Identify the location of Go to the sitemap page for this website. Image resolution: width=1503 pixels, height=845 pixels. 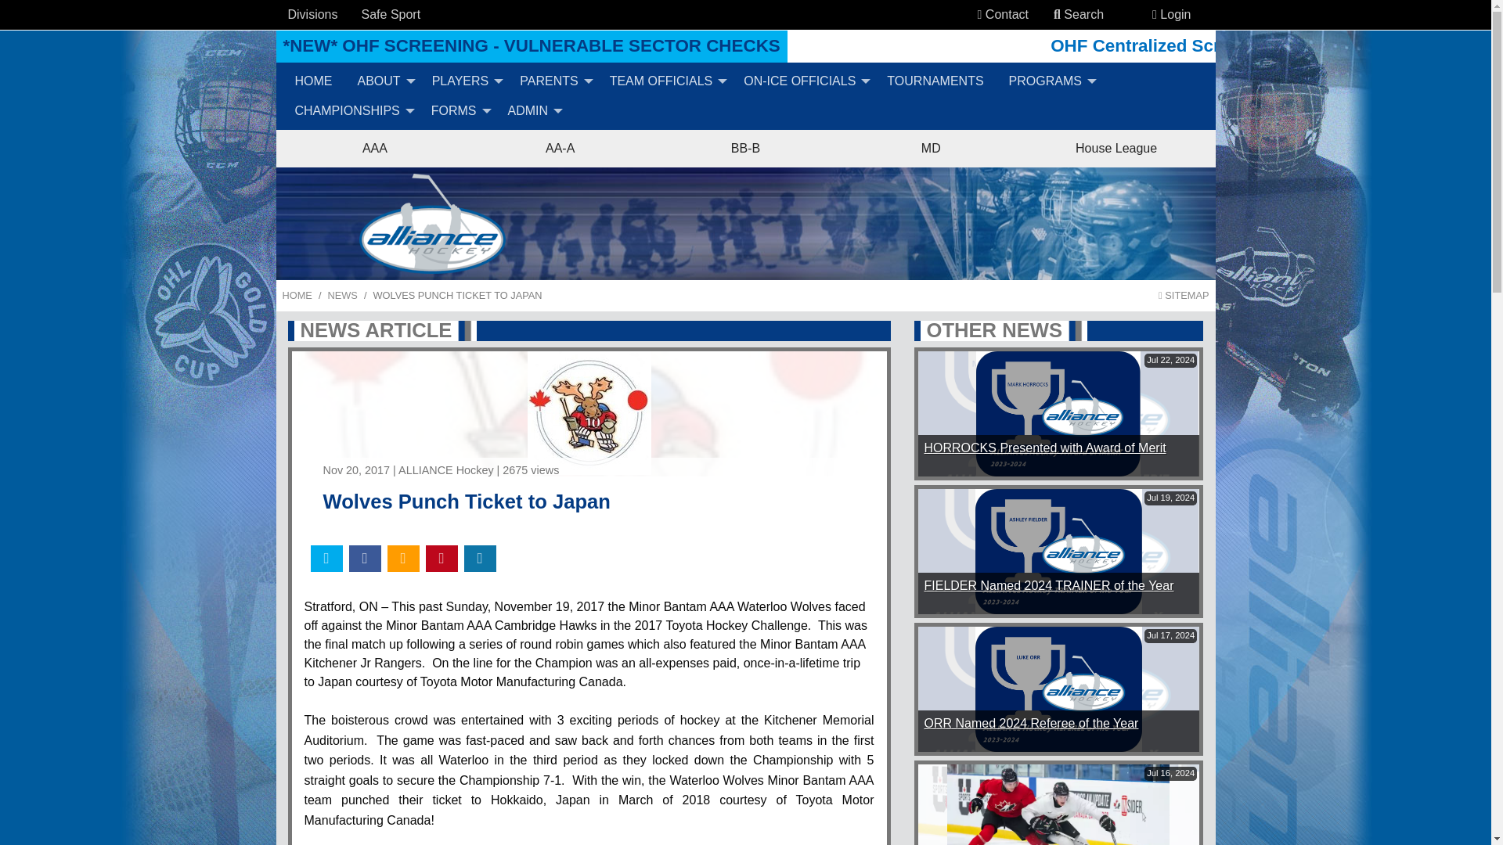
(1184, 295).